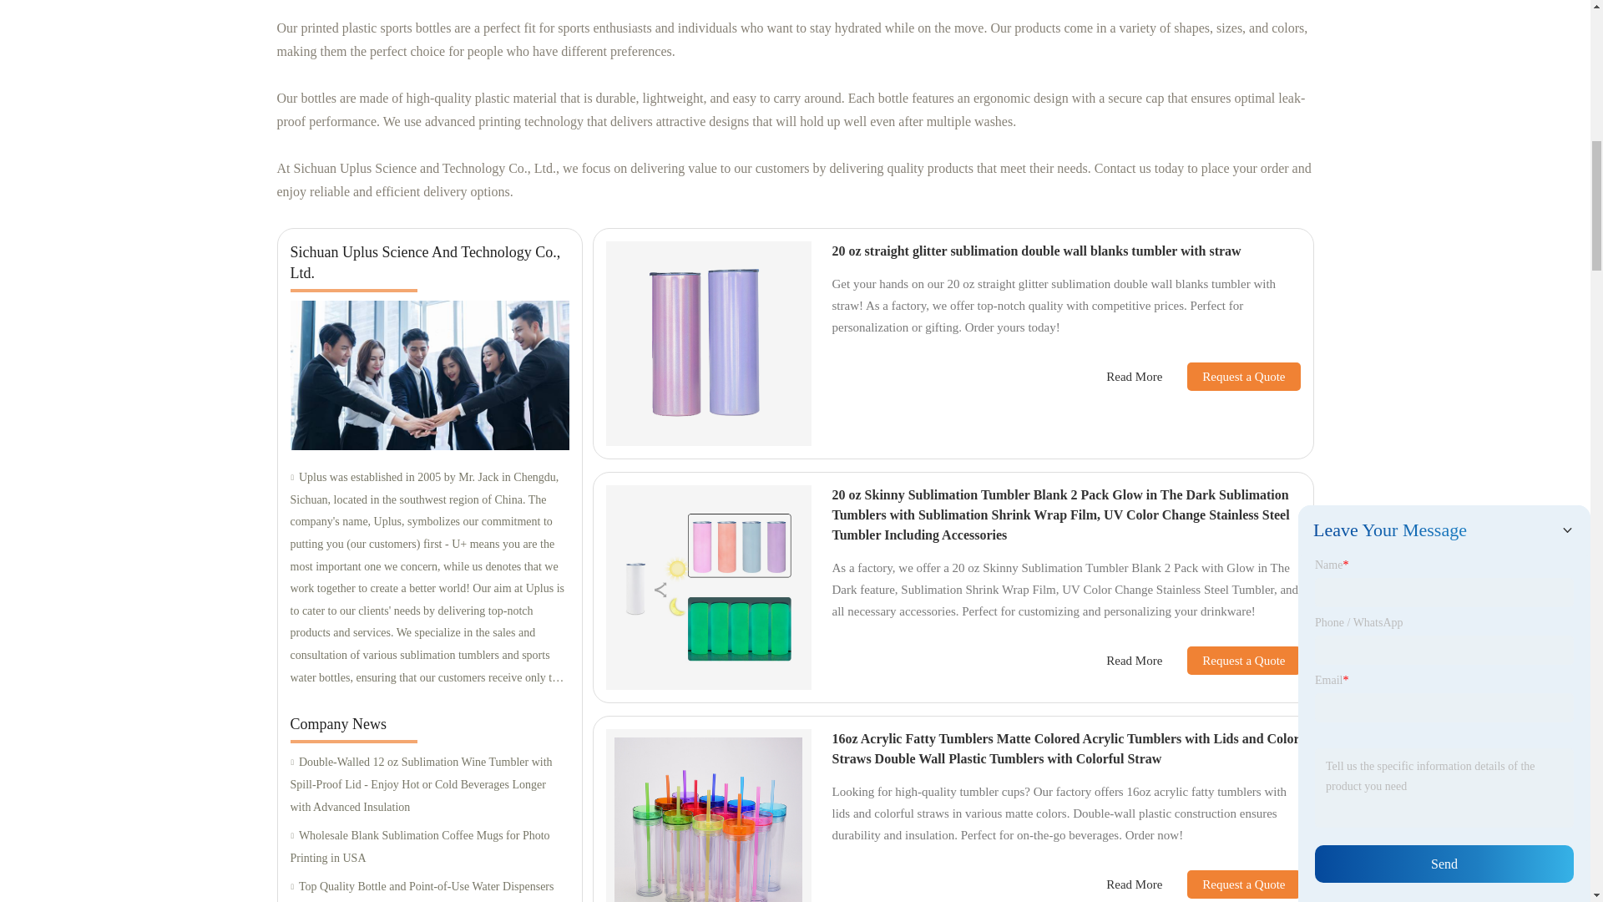 The image size is (1603, 902). Describe the element at coordinates (1134, 661) in the screenshot. I see `Read More` at that location.